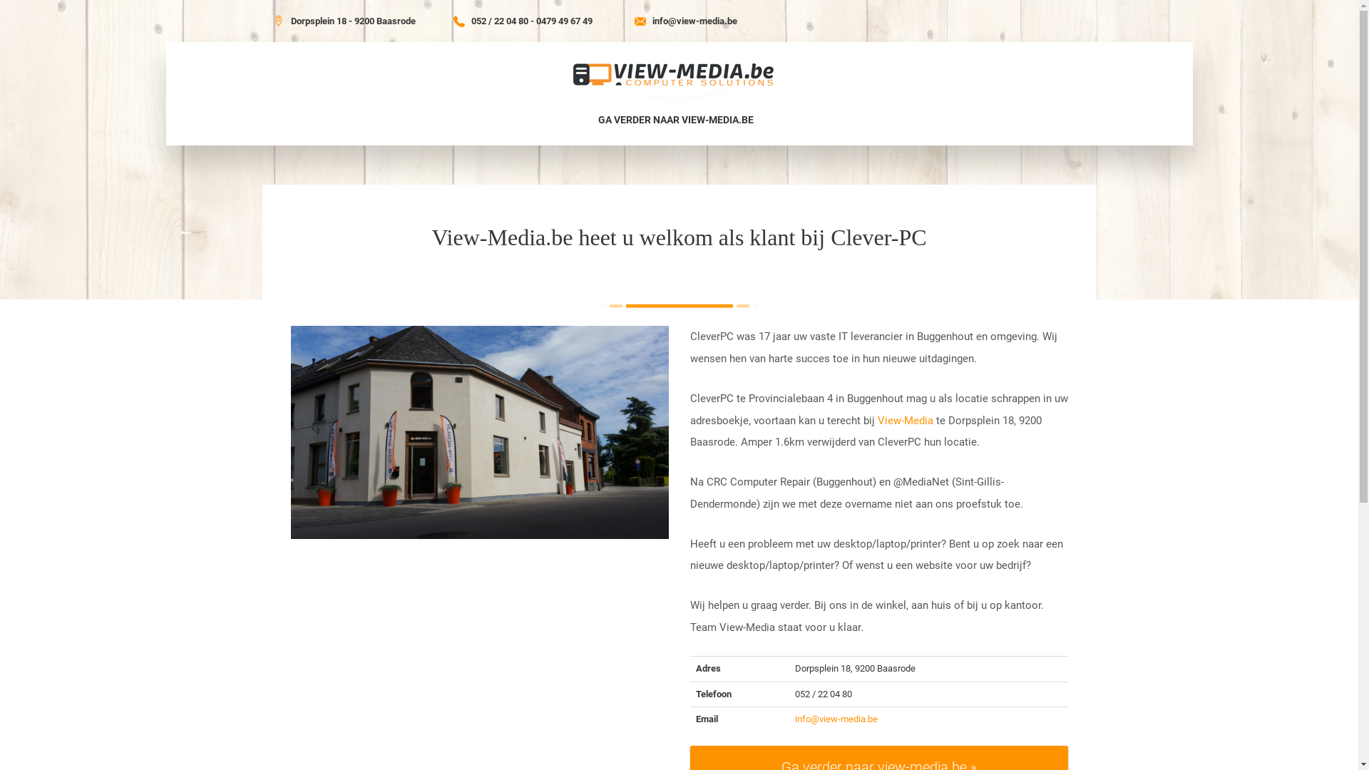  Describe the element at coordinates (694, 21) in the screenshot. I see `info@view-media.be` at that location.